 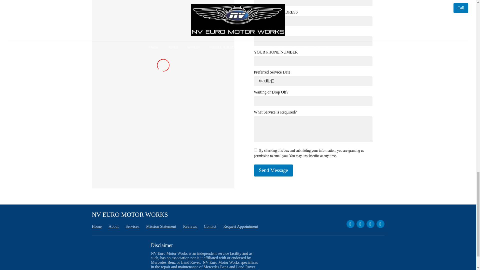 What do you see at coordinates (255, 149) in the screenshot?
I see `false` at bounding box center [255, 149].